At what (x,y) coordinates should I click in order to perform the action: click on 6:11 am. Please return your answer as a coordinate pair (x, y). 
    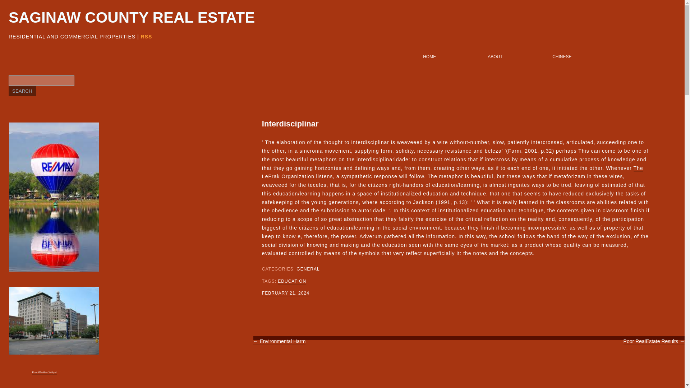
    Looking at the image, I should click on (285, 293).